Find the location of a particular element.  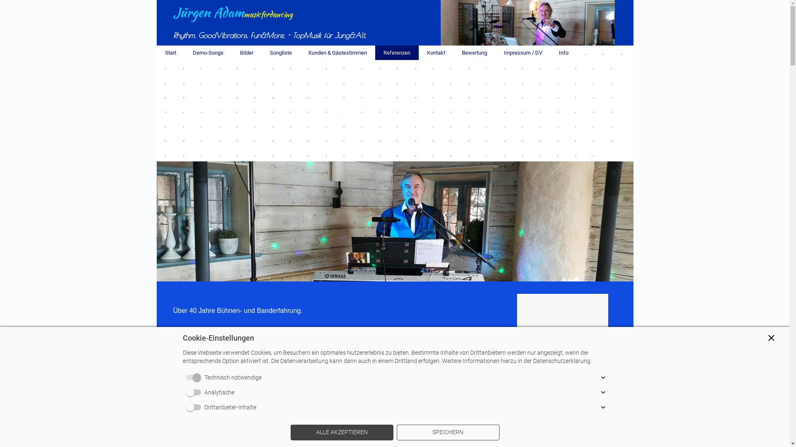

. is located at coordinates (611, 82).